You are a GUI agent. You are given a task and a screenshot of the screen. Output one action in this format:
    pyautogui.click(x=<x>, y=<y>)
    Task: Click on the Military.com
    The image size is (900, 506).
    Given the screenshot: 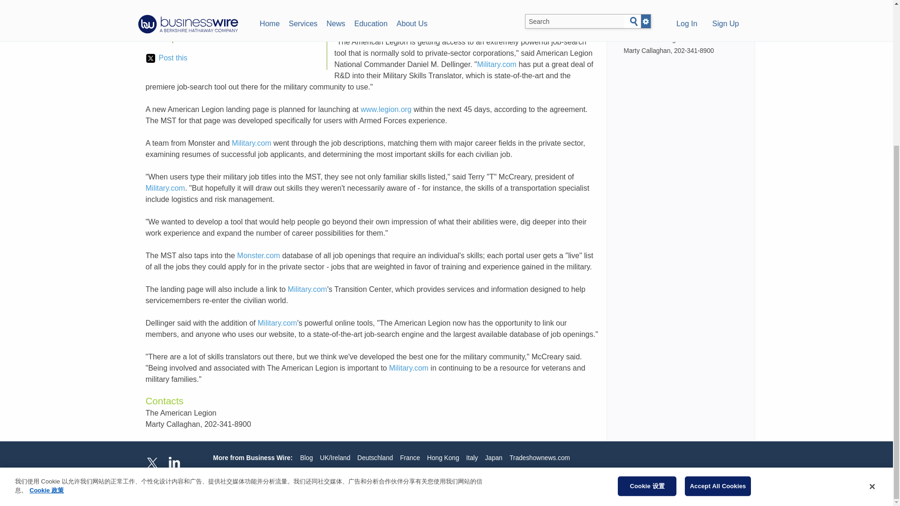 What is the action you would take?
    pyautogui.click(x=307, y=290)
    